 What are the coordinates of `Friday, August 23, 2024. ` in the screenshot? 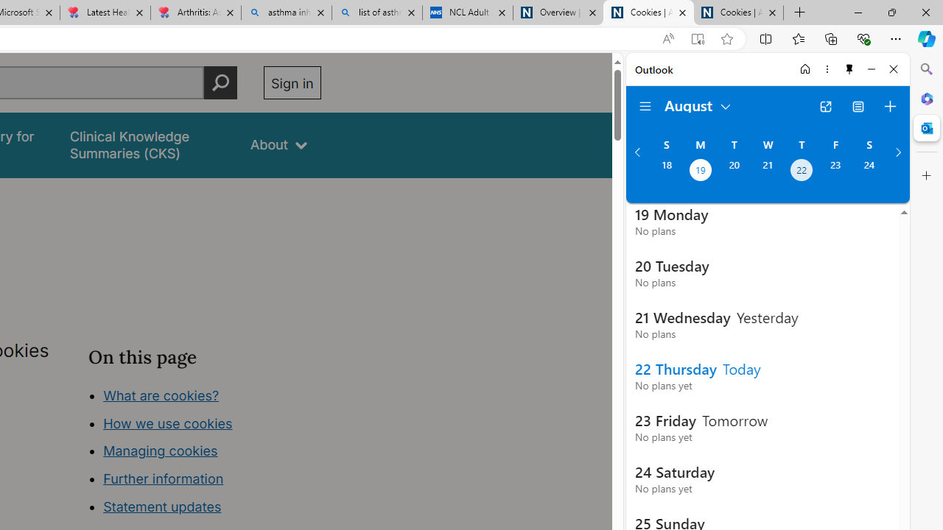 It's located at (835, 172).